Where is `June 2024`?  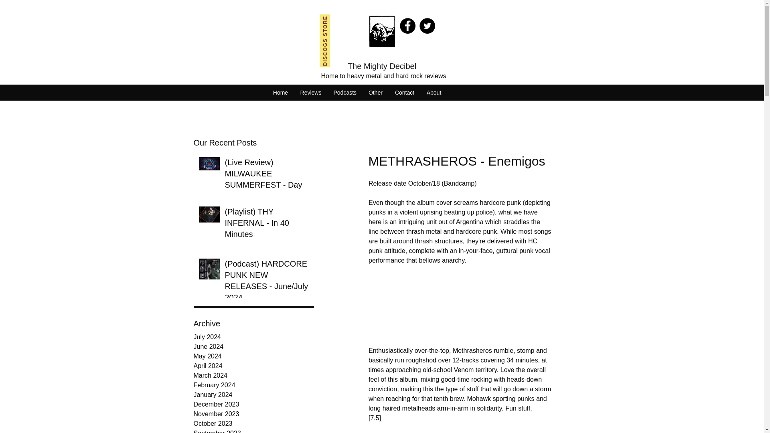
June 2024 is located at coordinates (253, 346).